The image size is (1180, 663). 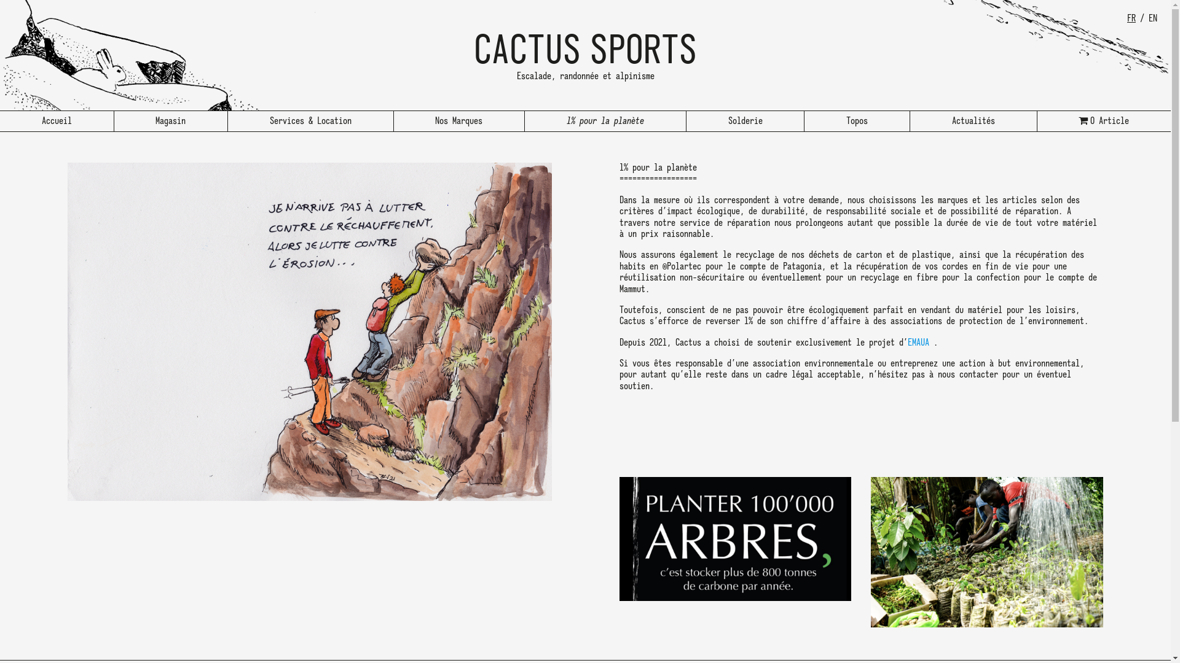 What do you see at coordinates (460, 122) in the screenshot?
I see `Nos Marques` at bounding box center [460, 122].